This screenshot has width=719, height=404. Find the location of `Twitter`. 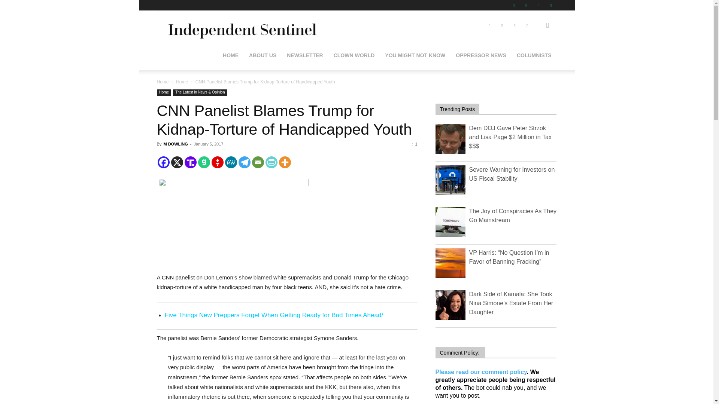

Twitter is located at coordinates (539, 5).